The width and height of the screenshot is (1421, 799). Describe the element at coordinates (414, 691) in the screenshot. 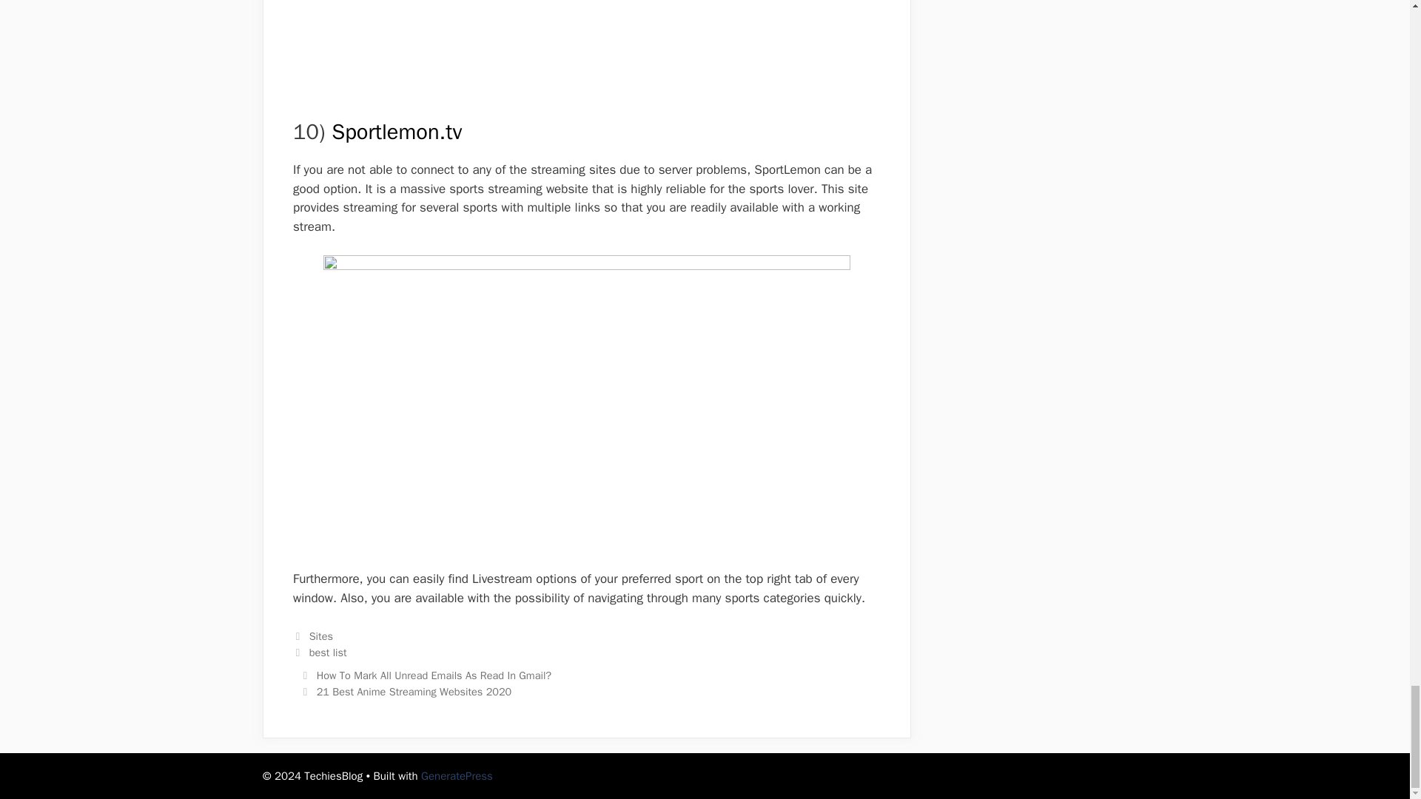

I see `21 Best Anime Streaming Websites 2020` at that location.